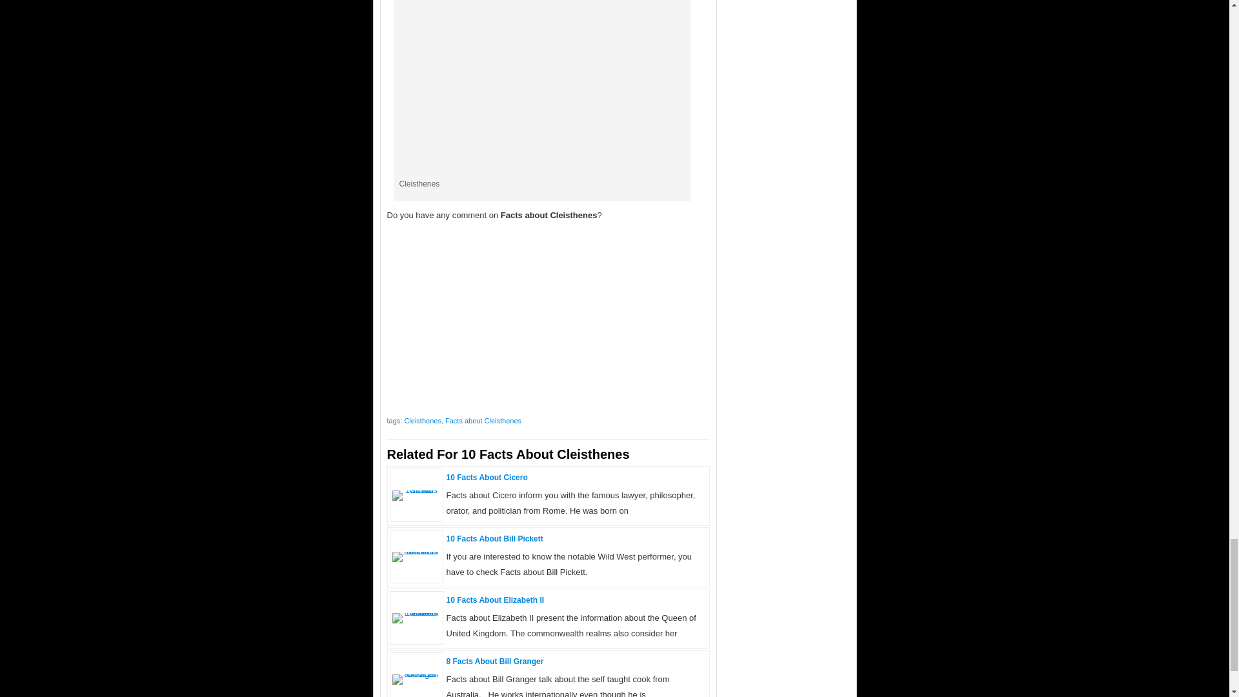 The width and height of the screenshot is (1239, 697). I want to click on 10 Facts About Cicero, so click(487, 478).